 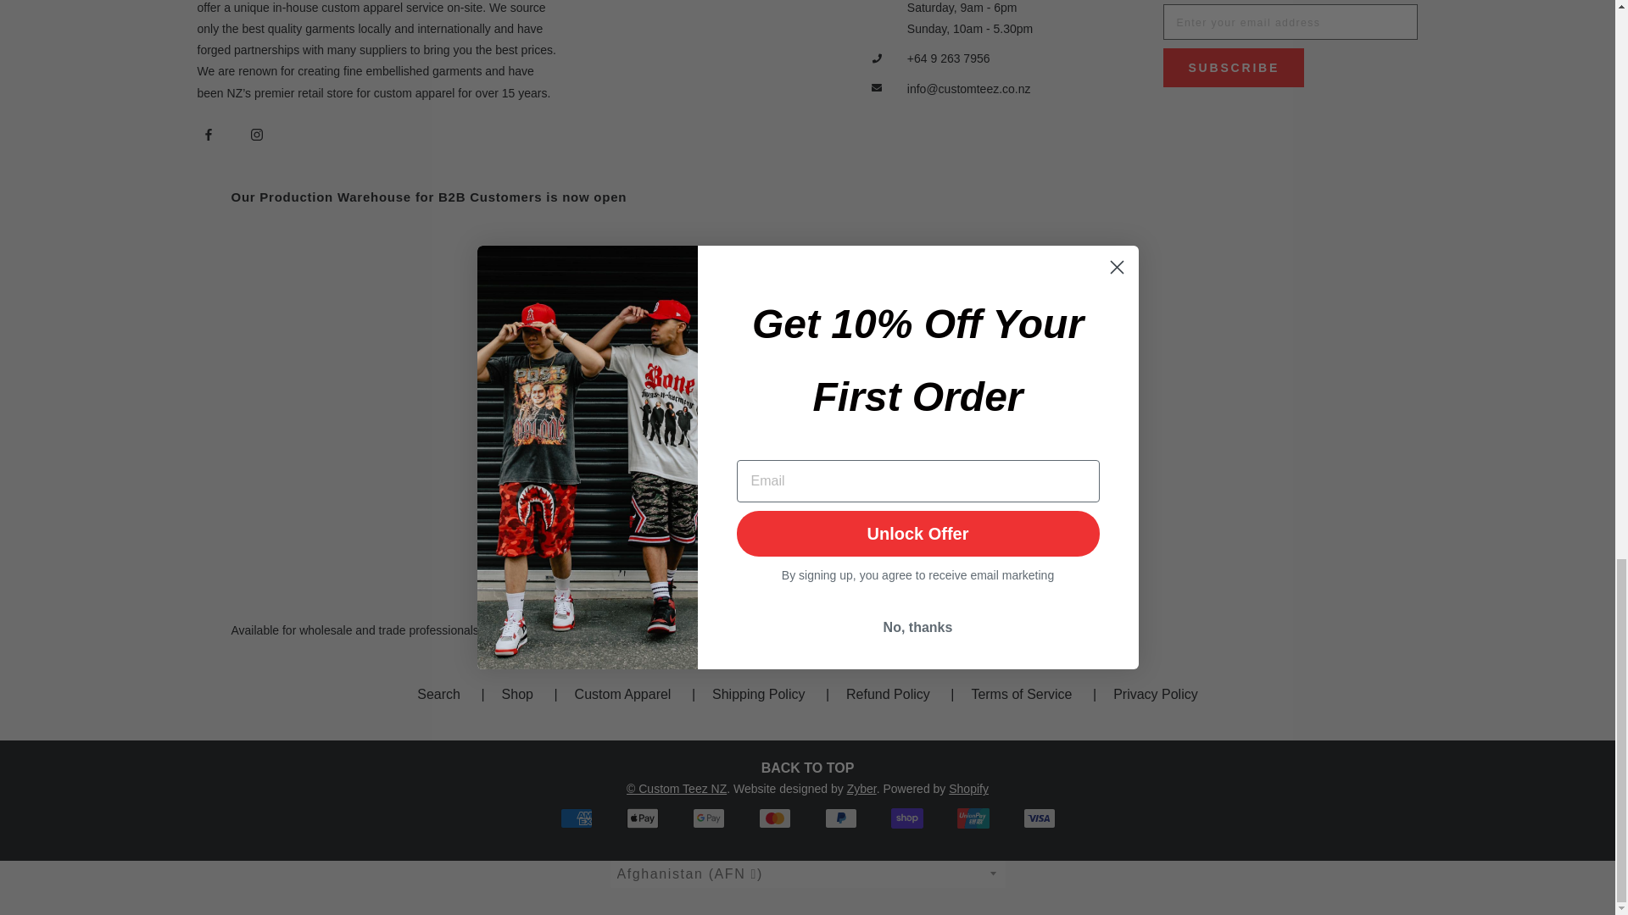 I want to click on PayPal, so click(x=839, y=818).